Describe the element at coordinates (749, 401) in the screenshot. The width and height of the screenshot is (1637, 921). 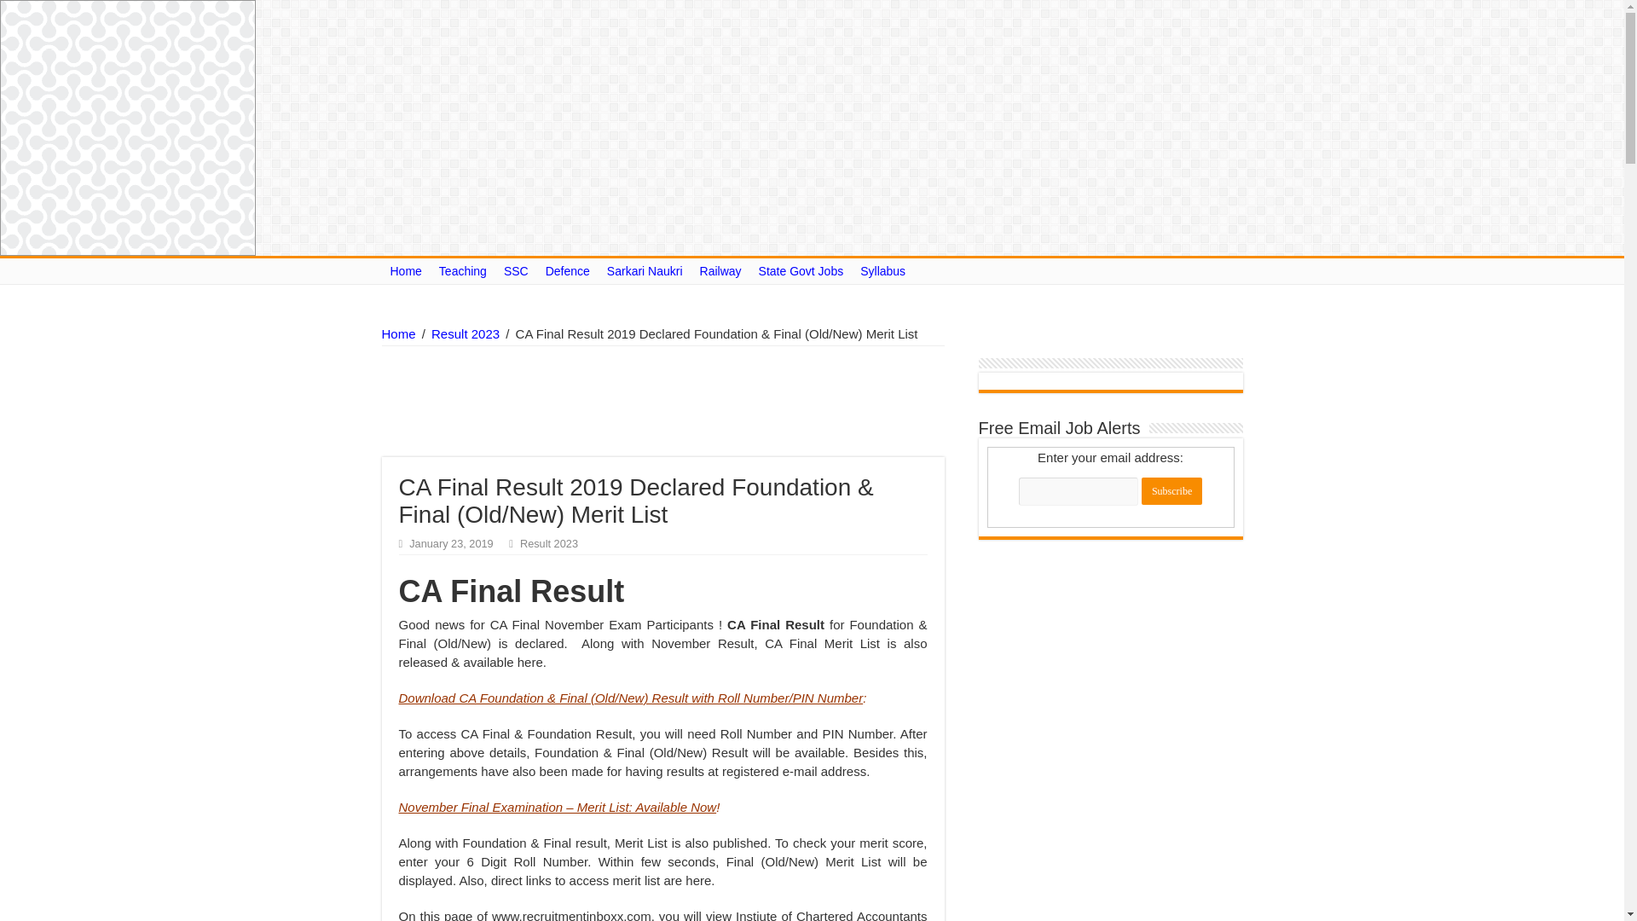
I see `Advertisement` at that location.